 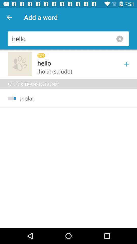 I want to click on clear search bar, so click(x=121, y=39).